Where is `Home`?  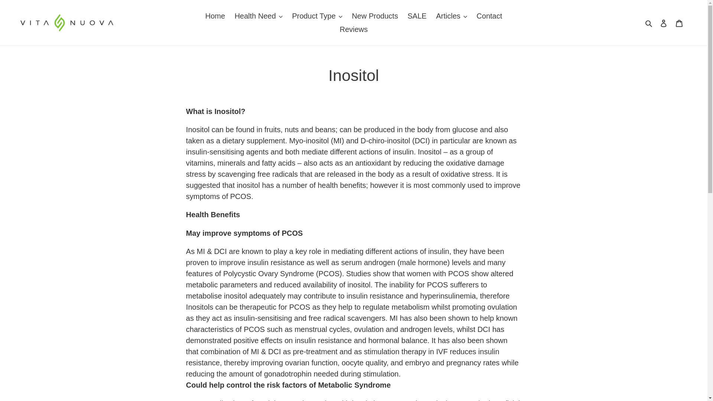 Home is located at coordinates (215, 16).